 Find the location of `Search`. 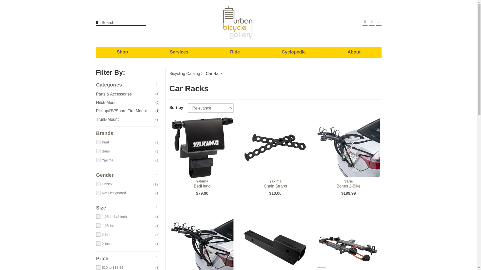

Search is located at coordinates (118, 23).